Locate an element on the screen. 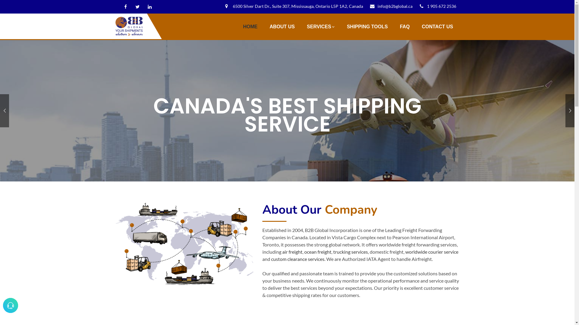 The height and width of the screenshot is (325, 579). ocean freight is located at coordinates (318, 252).